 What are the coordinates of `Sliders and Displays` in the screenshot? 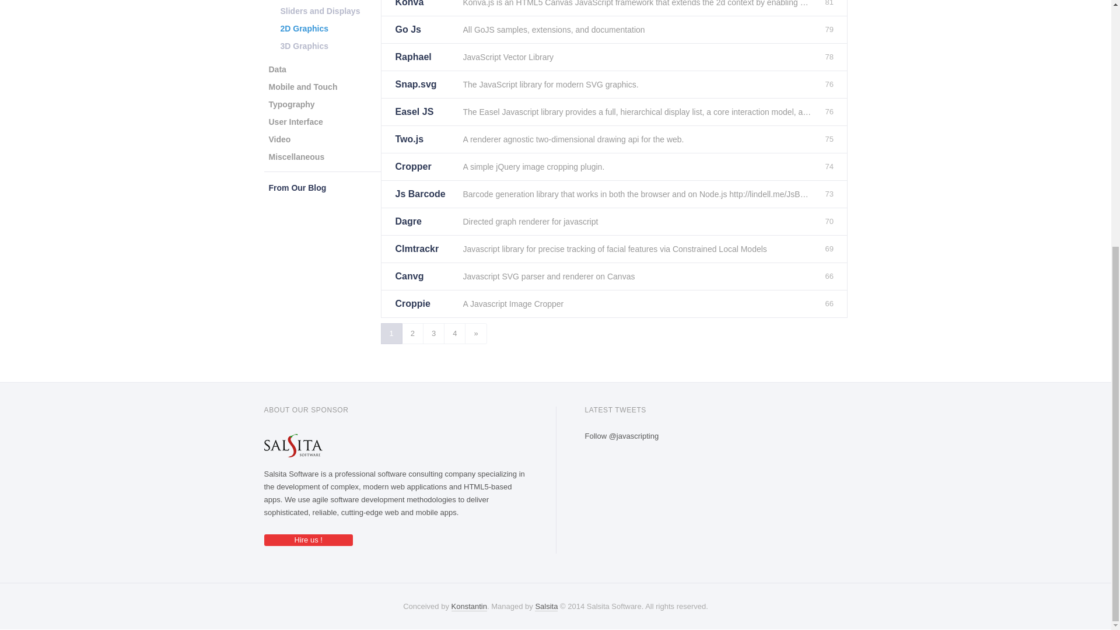 It's located at (320, 10).